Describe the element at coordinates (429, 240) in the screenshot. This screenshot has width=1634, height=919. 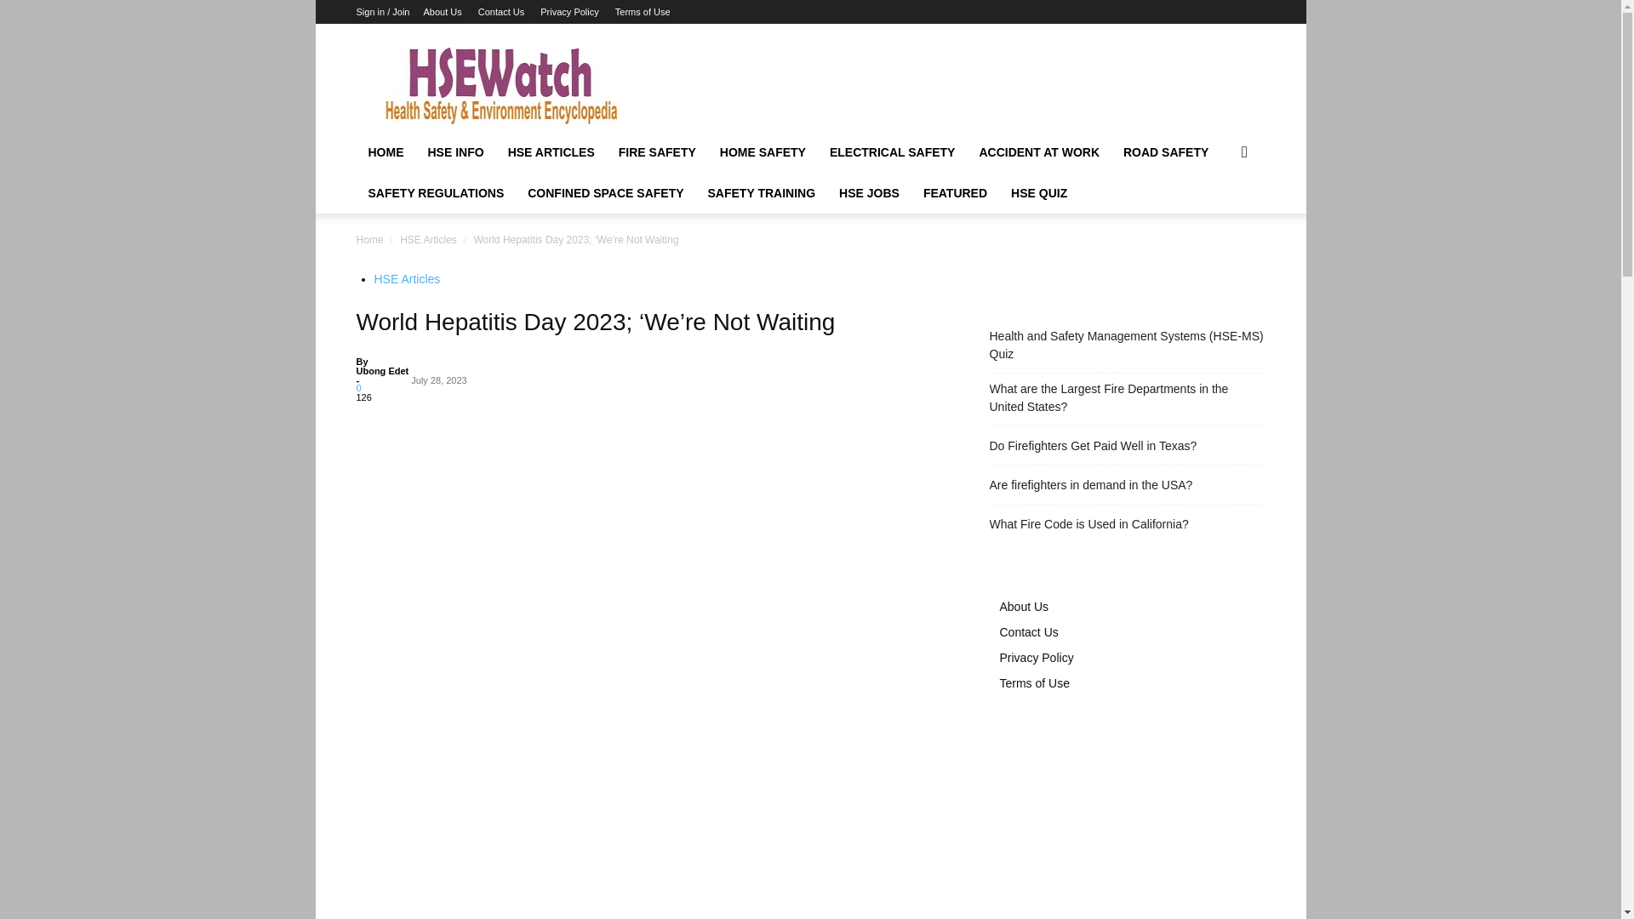
I see `View all posts in HSE Articles` at that location.